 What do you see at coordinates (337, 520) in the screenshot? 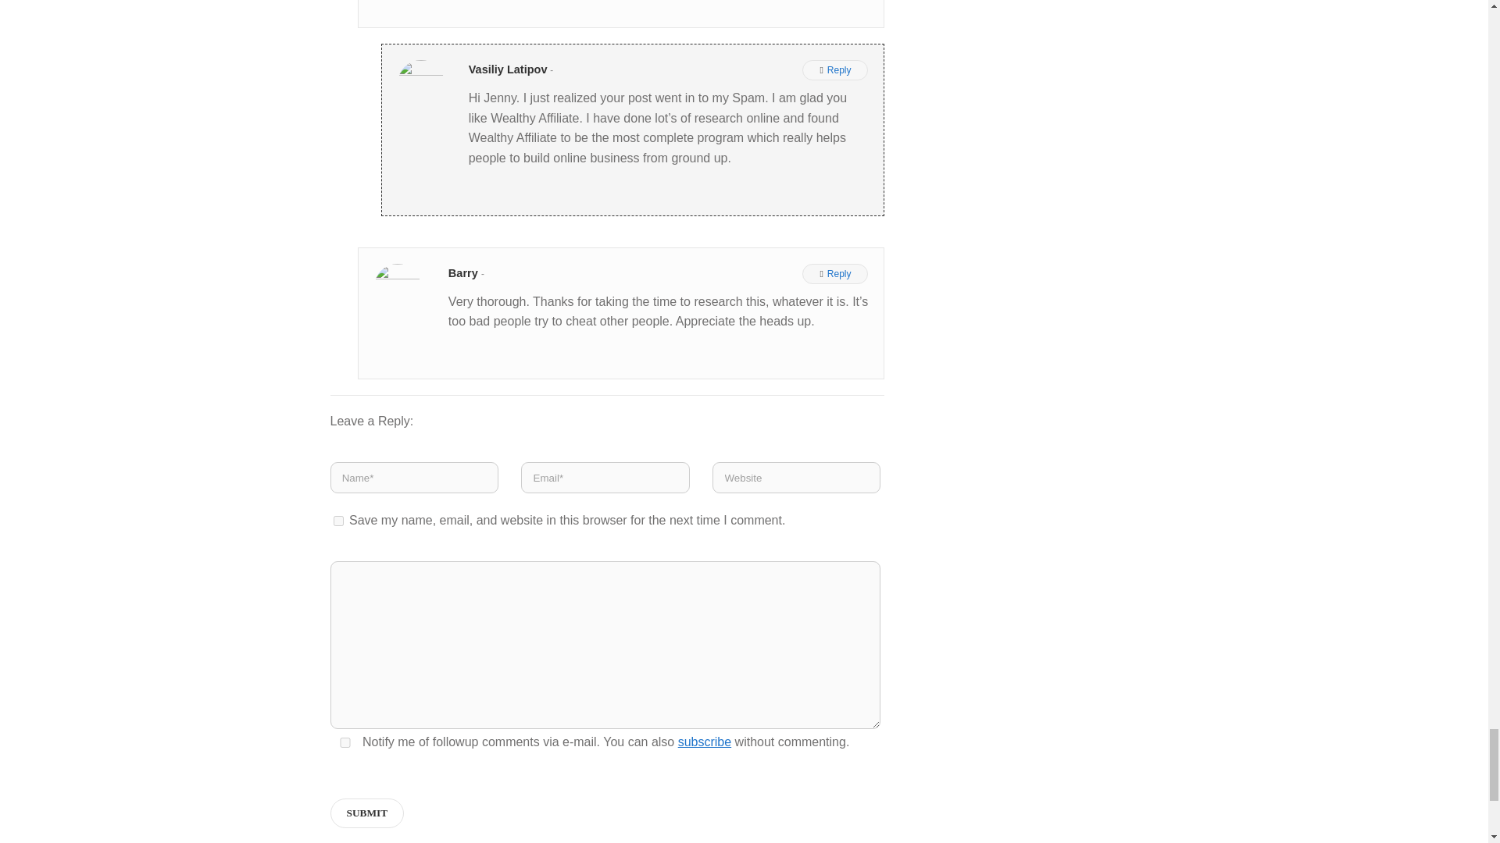
I see `yes` at bounding box center [337, 520].